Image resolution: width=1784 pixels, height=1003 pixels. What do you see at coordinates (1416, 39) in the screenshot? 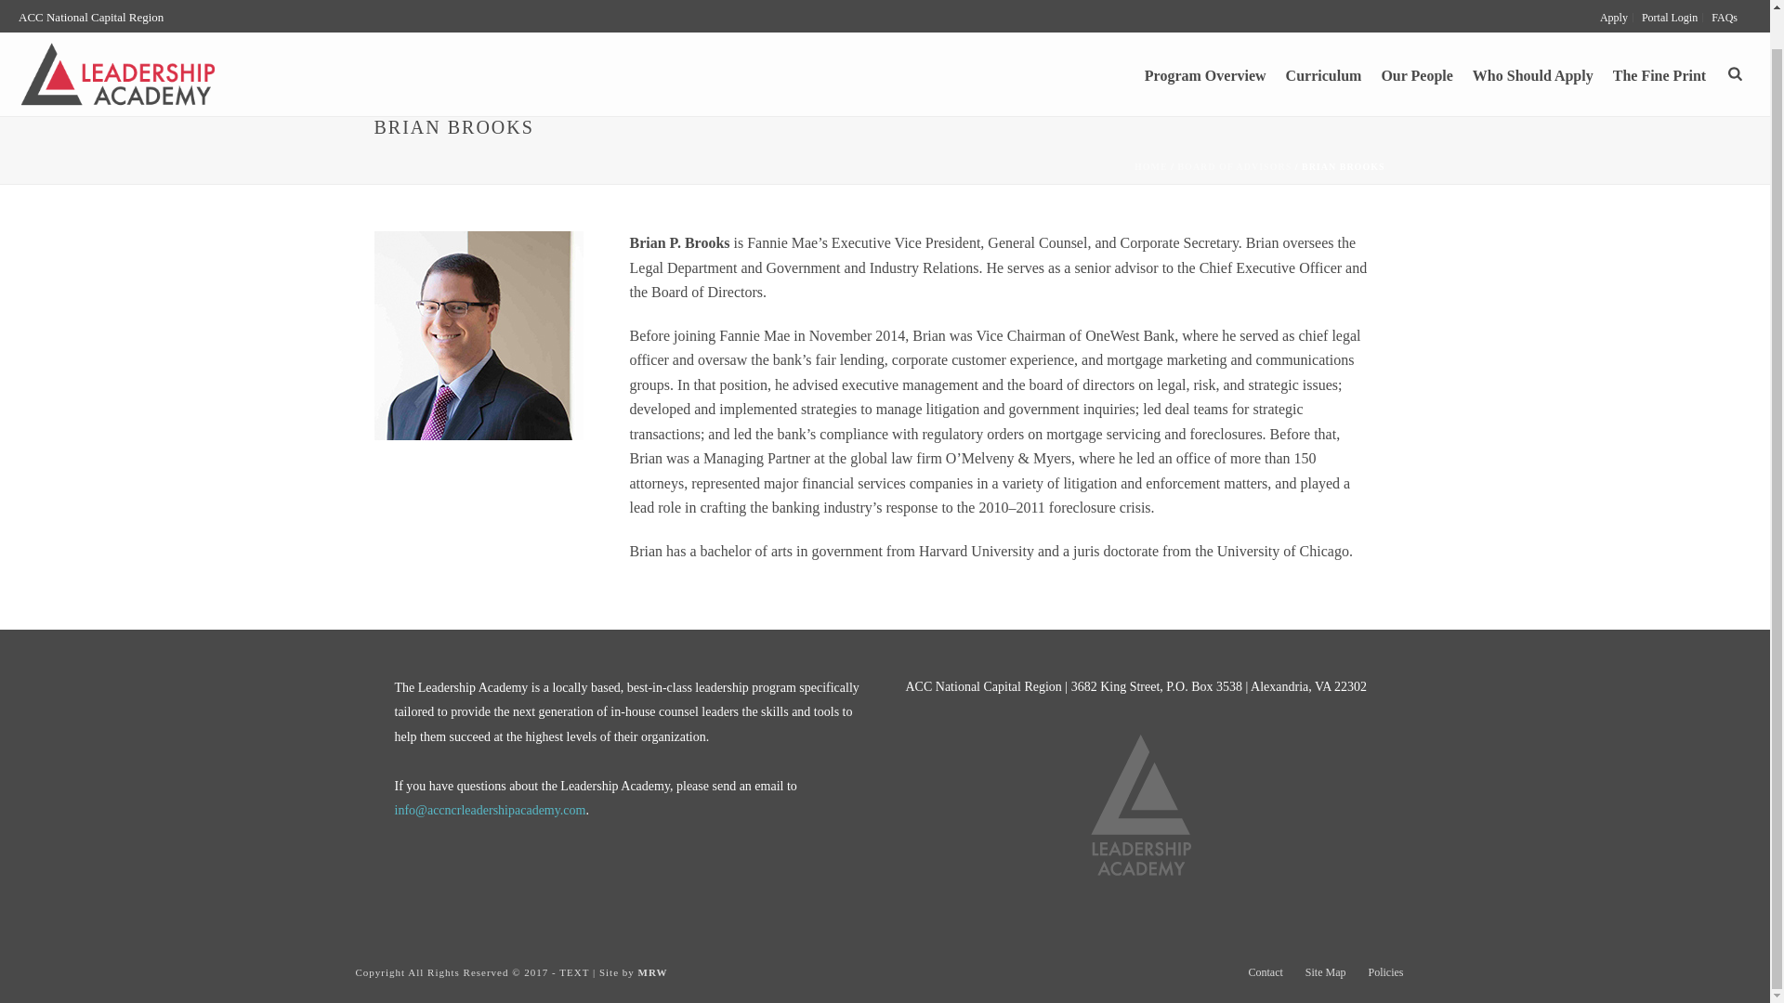
I see `Our People` at bounding box center [1416, 39].